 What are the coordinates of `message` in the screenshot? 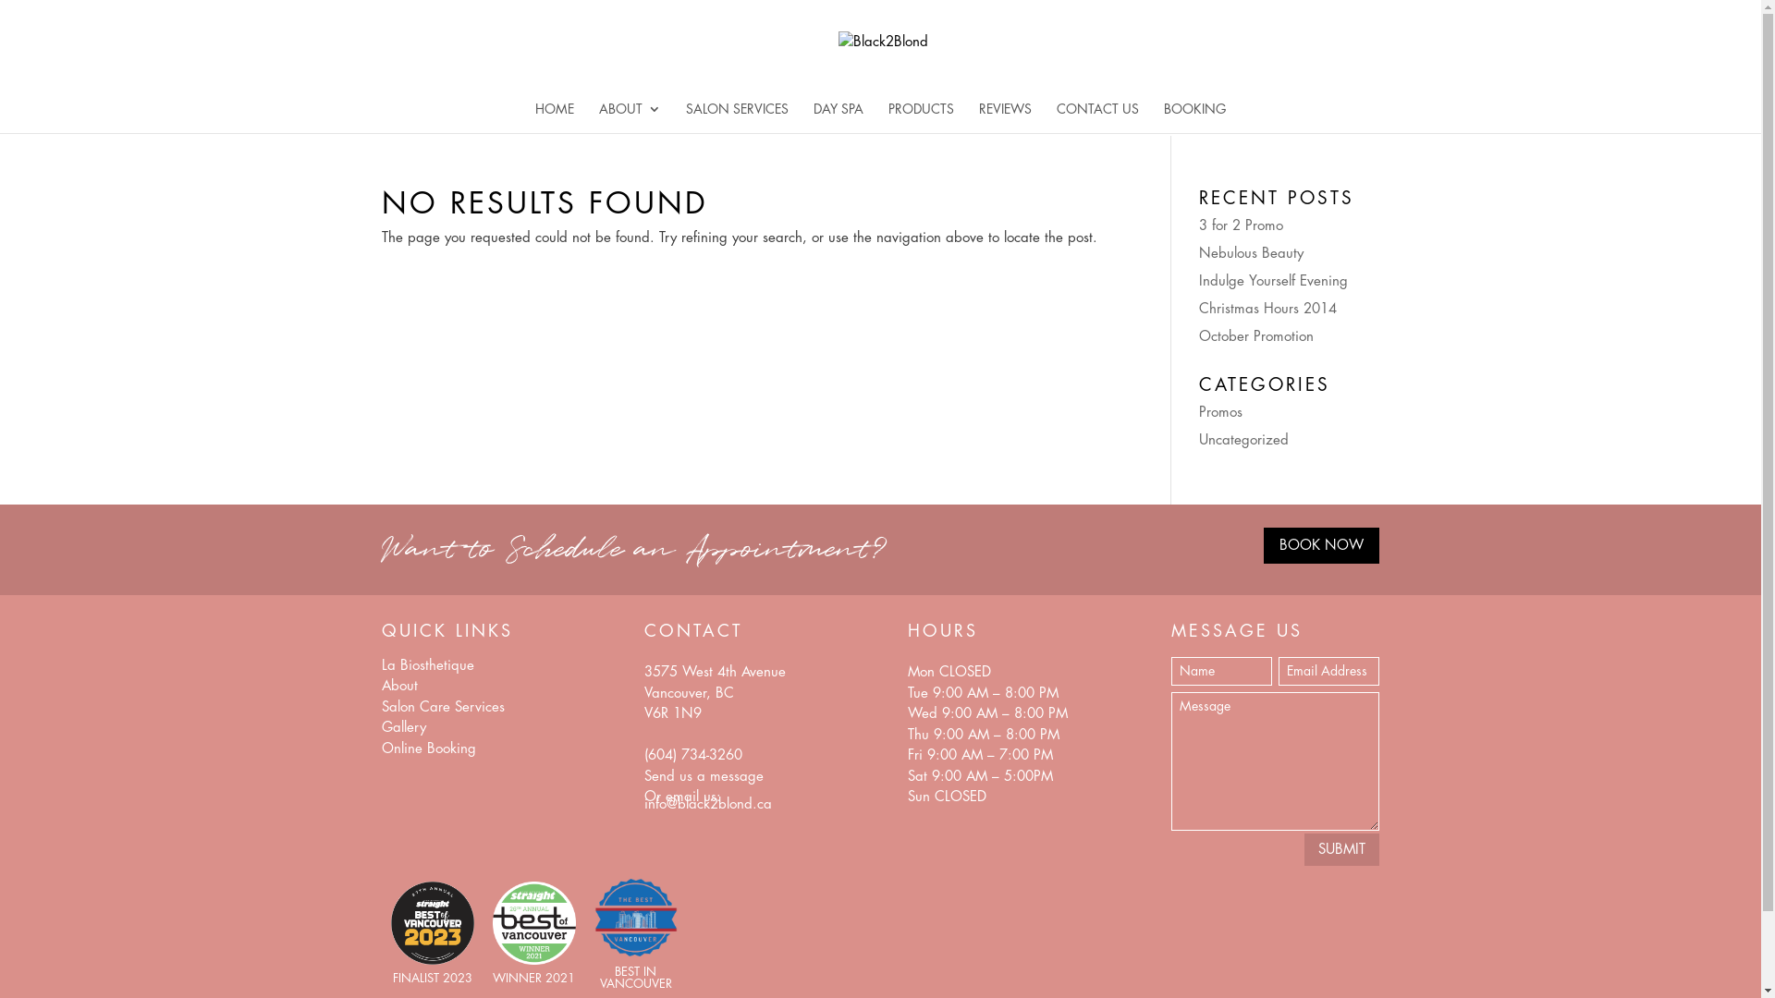 It's located at (737, 776).